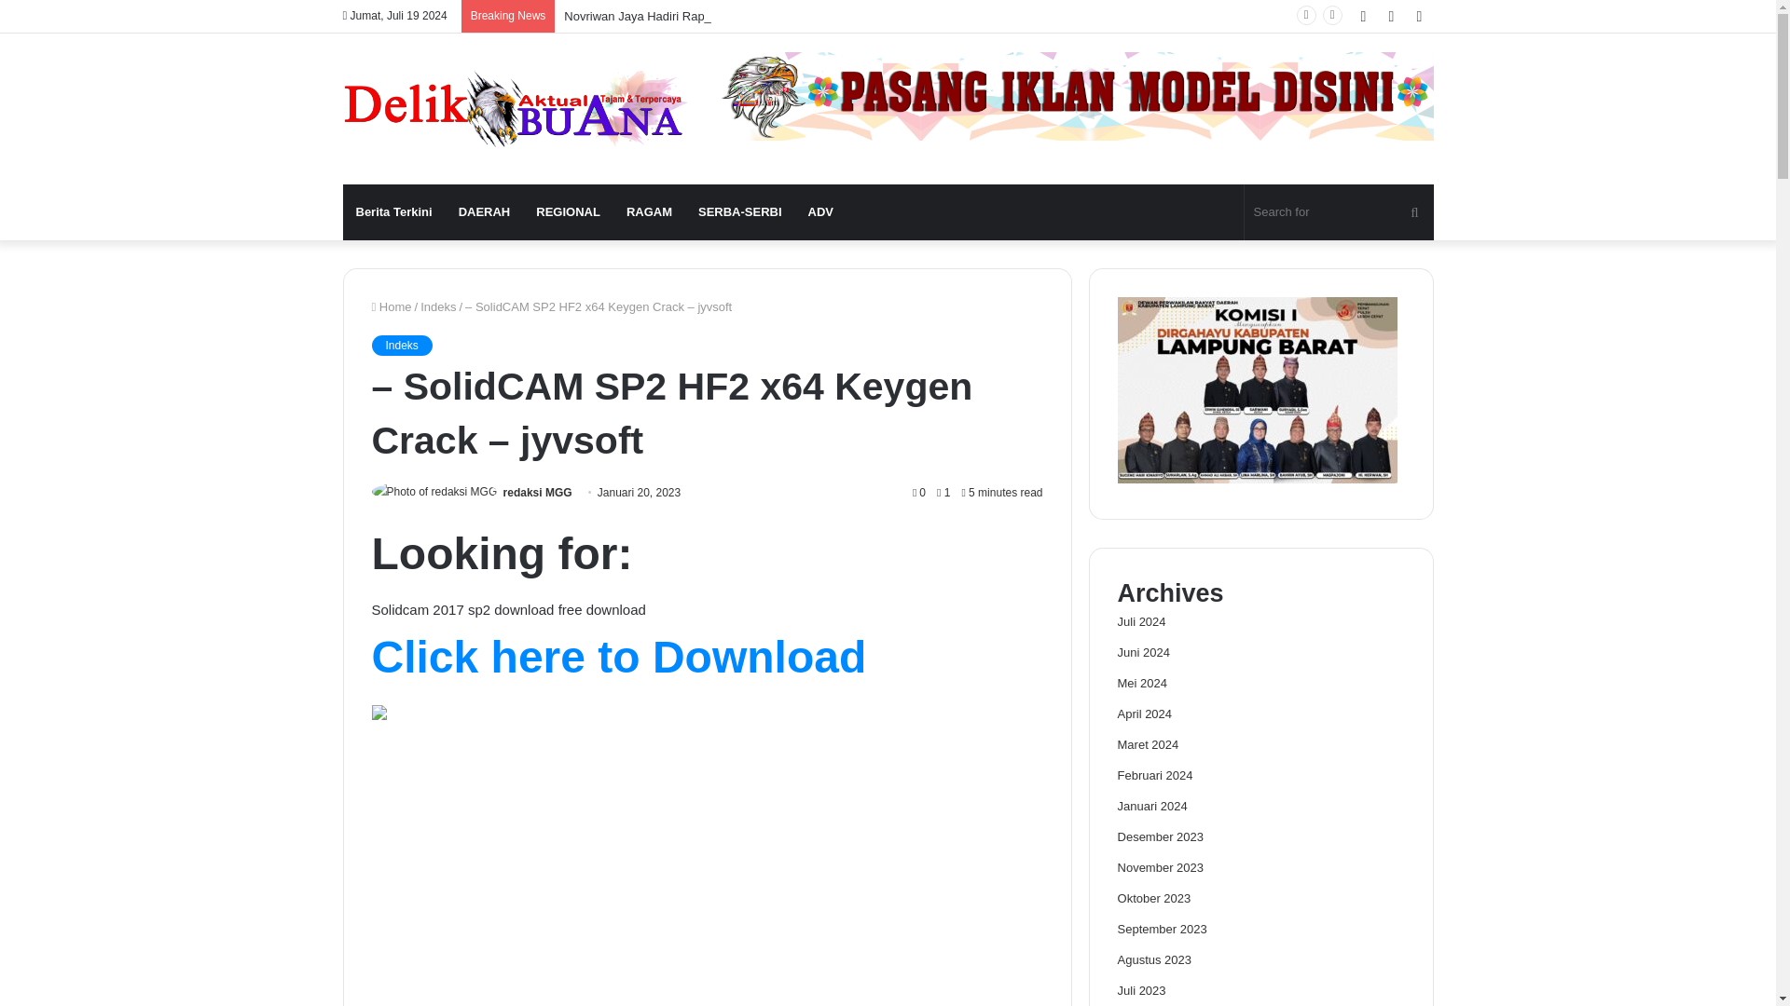 This screenshot has width=1790, height=1006. I want to click on Random Article, so click(1391, 16).